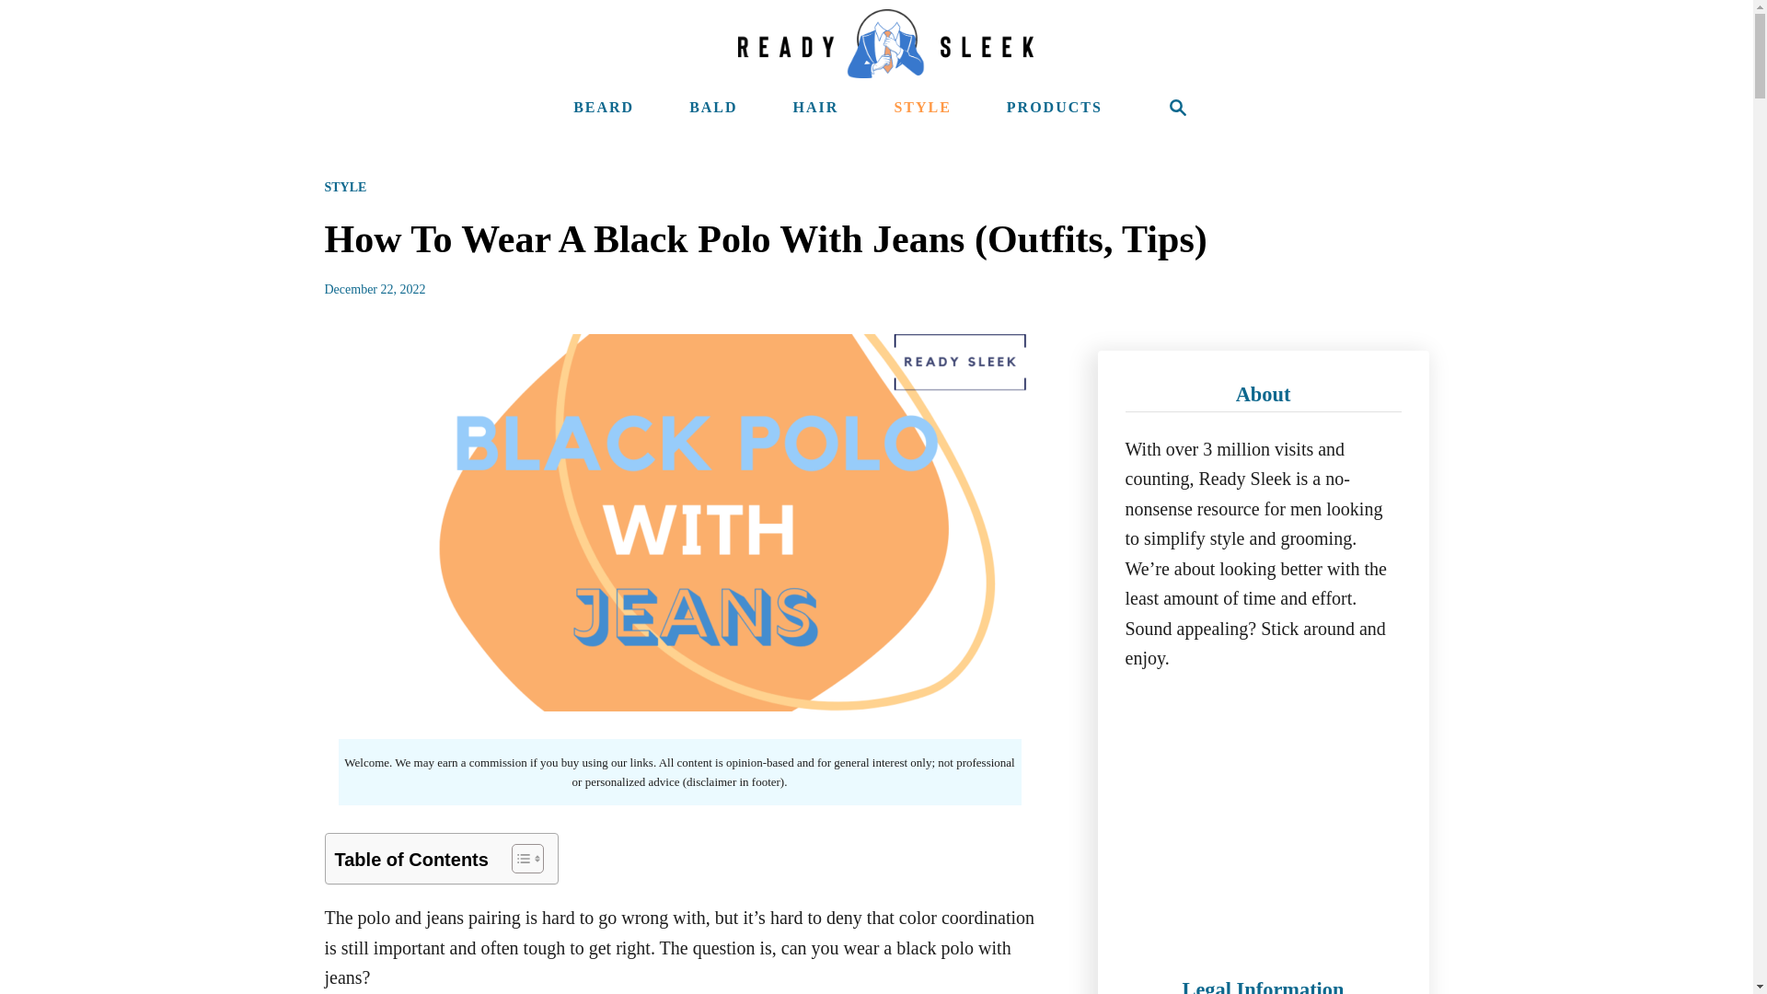  Describe the element at coordinates (815, 108) in the screenshot. I see `HAIR` at that location.